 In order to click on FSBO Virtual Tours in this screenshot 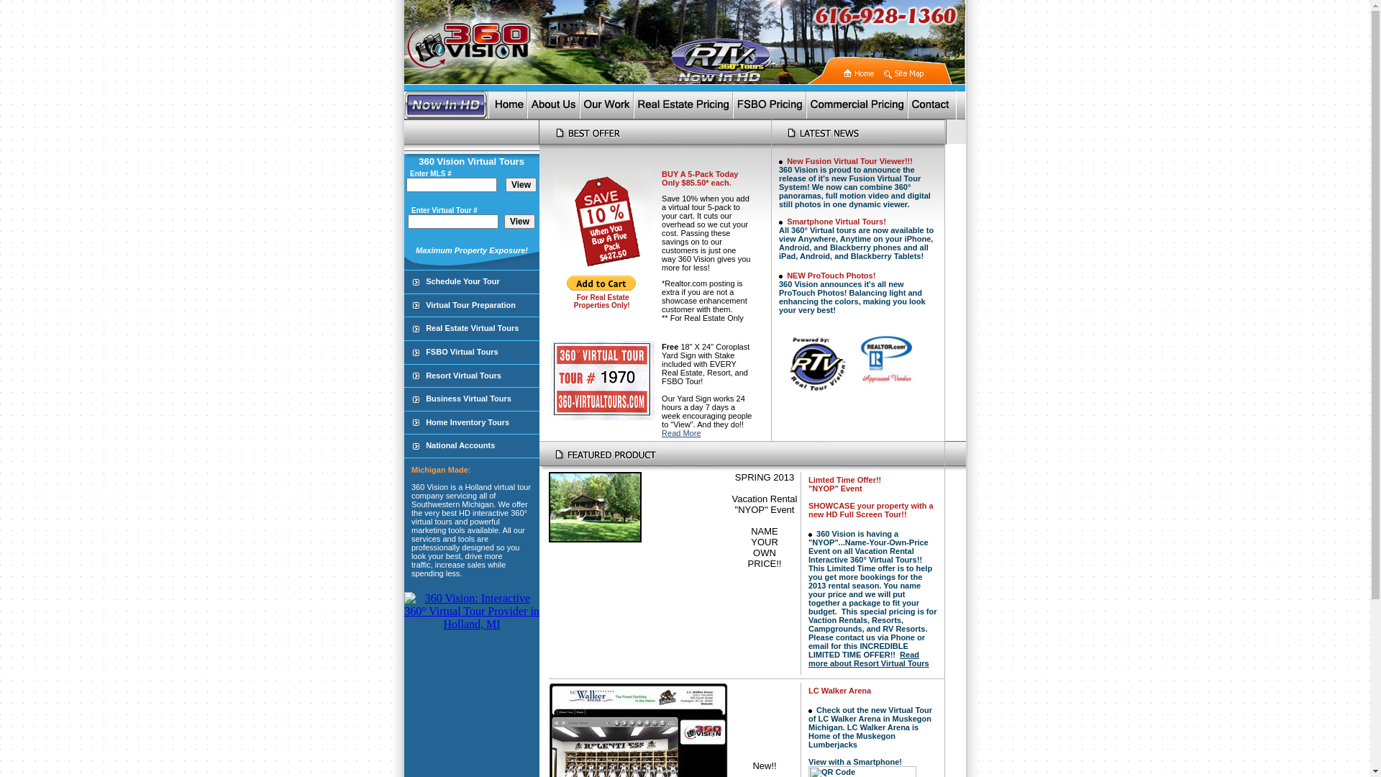, I will do `click(462, 352)`.